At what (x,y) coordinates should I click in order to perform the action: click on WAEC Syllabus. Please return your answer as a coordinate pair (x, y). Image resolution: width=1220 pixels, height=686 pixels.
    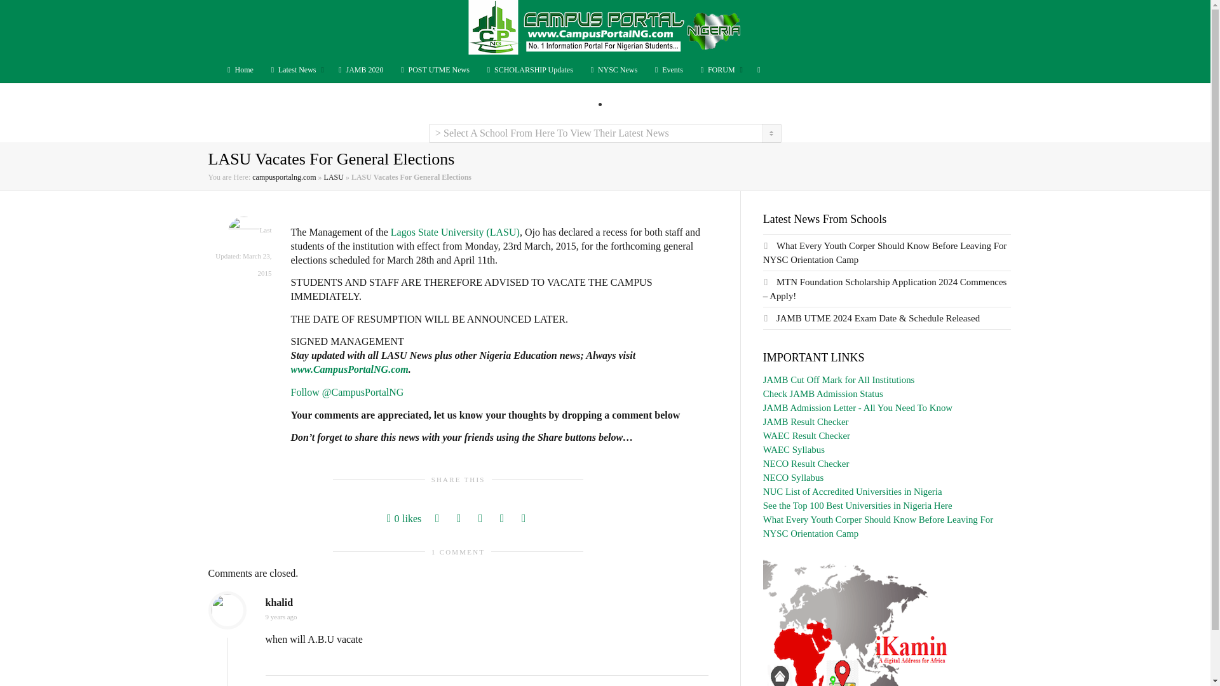
    Looking at the image, I should click on (794, 450).